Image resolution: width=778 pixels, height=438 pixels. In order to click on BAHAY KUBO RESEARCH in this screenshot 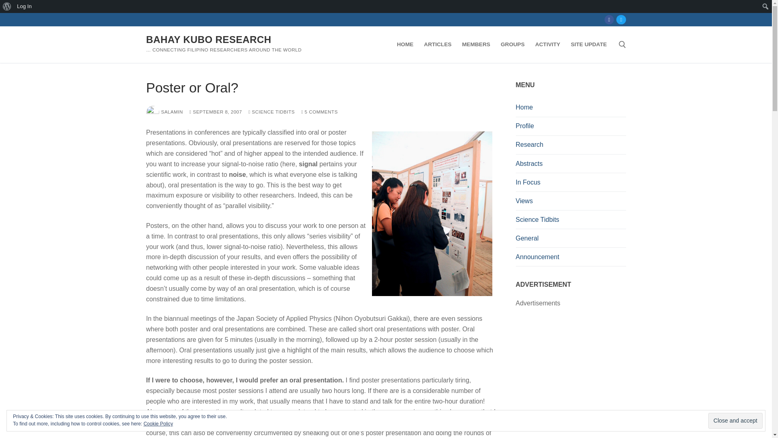, I will do `click(208, 39)`.